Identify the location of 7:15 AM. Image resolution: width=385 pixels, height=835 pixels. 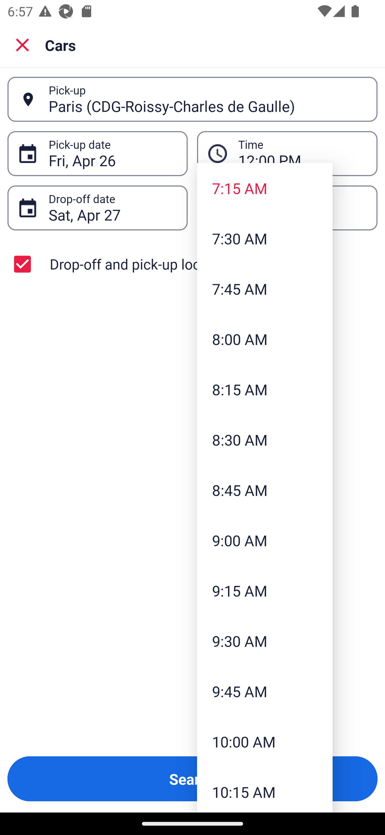
(265, 188).